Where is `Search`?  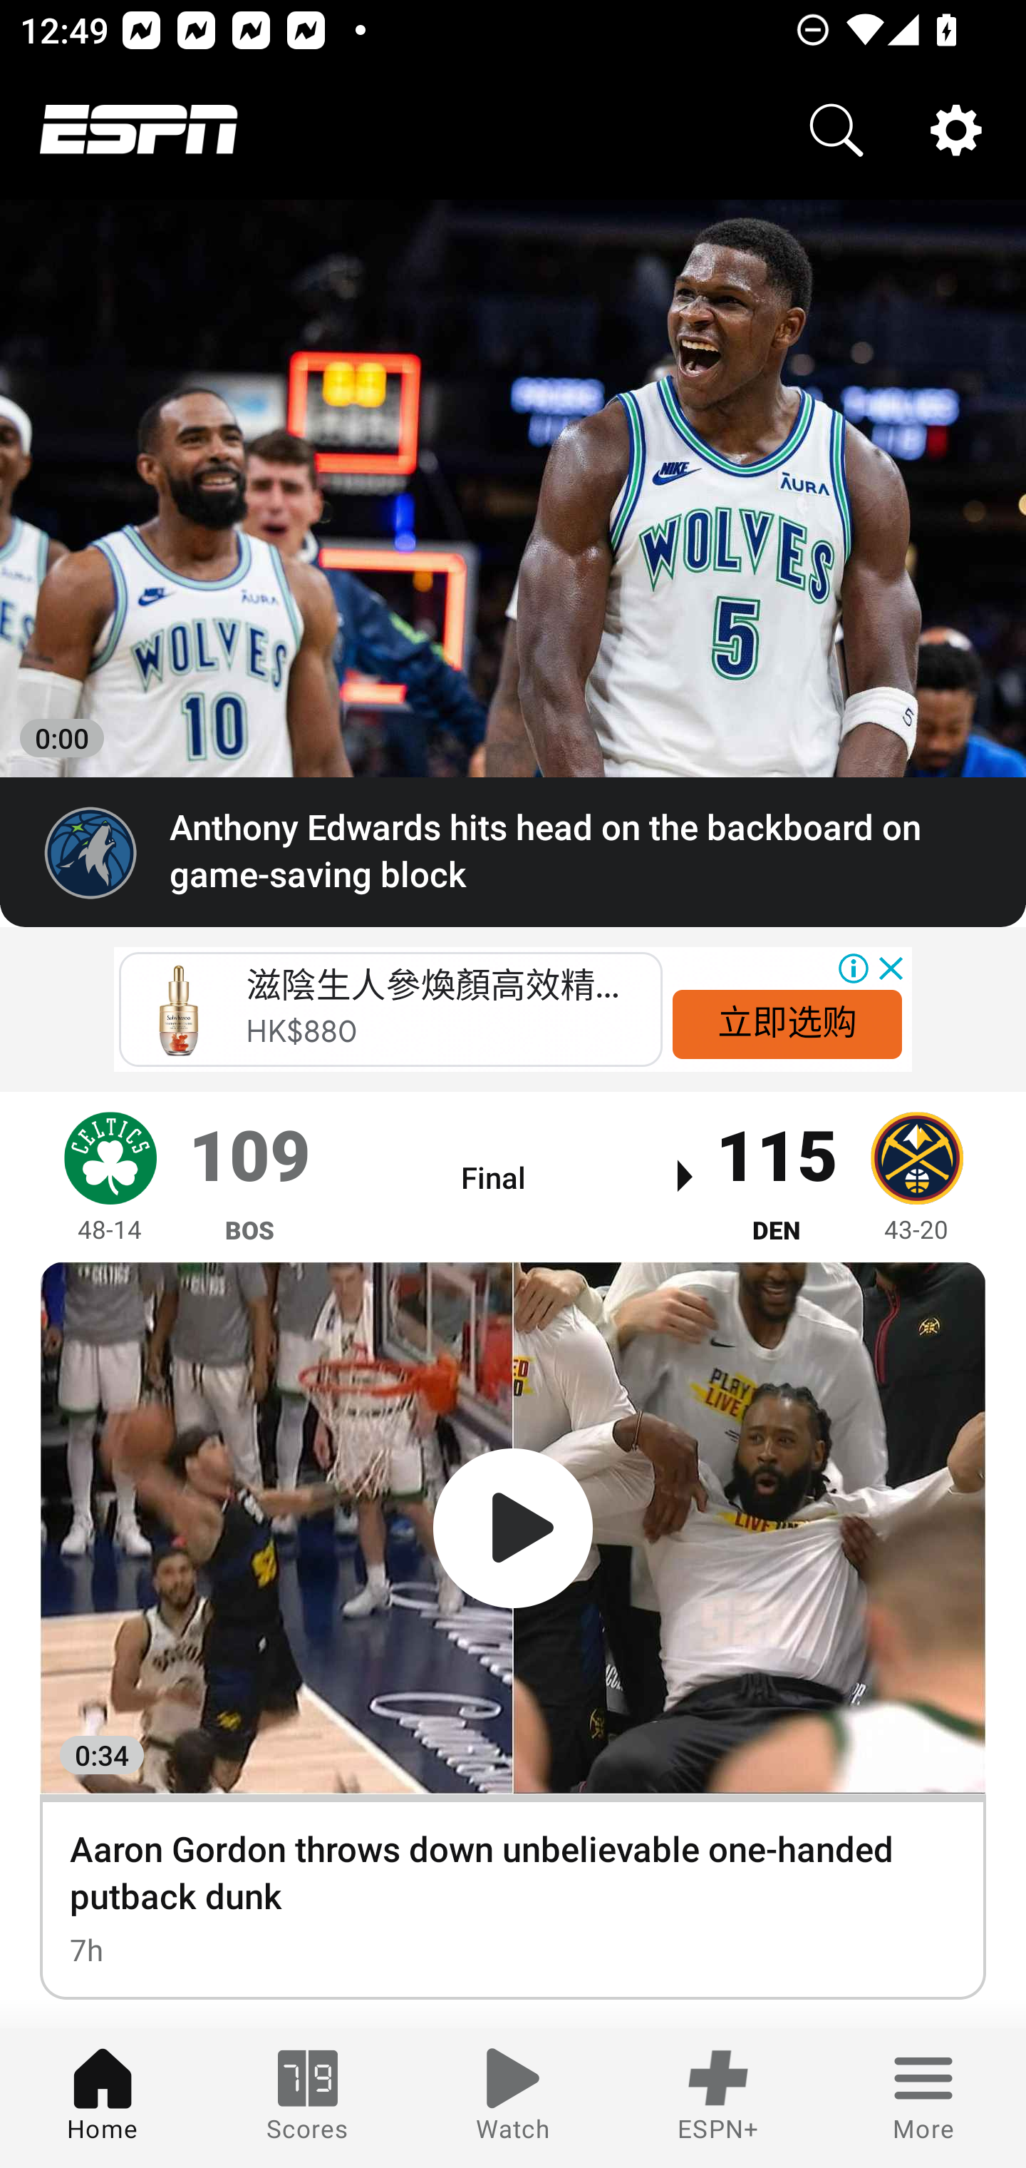
Search is located at coordinates (836, 130).